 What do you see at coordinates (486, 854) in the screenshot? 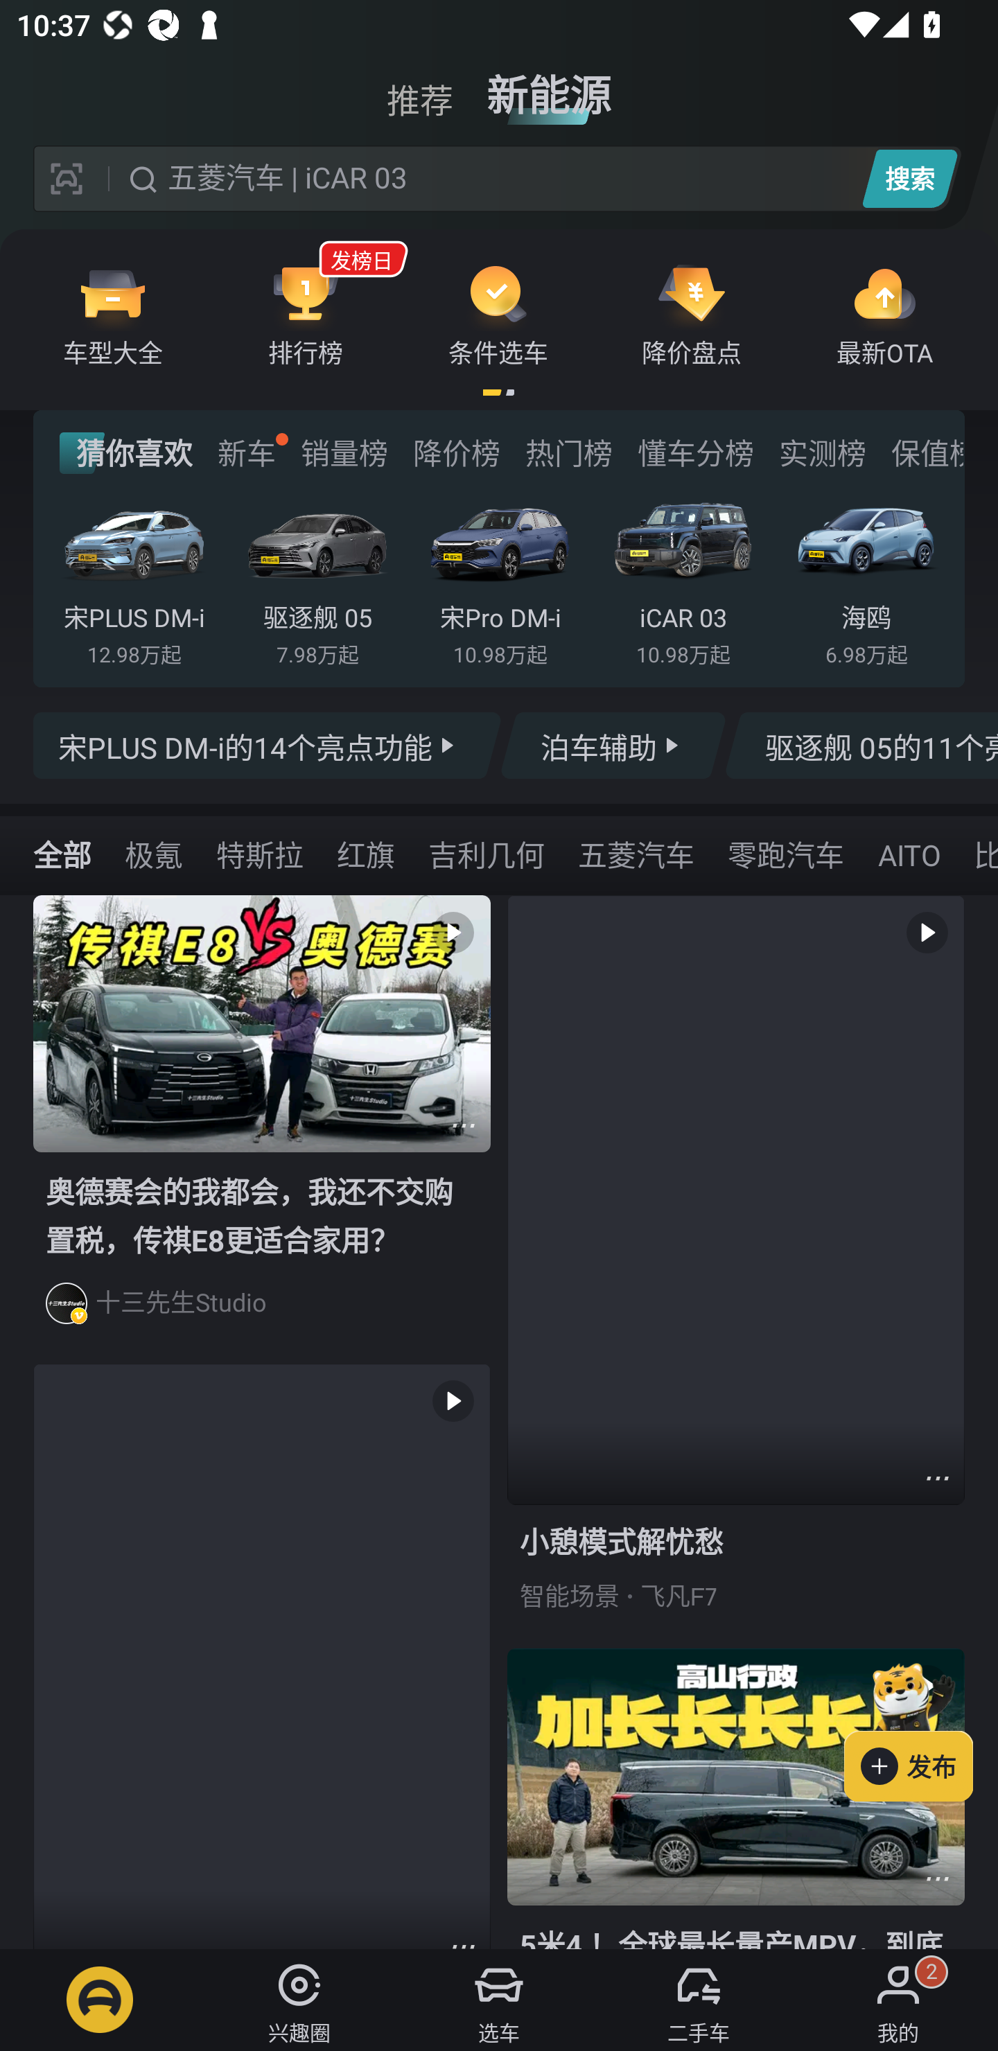
I see `吉利几何` at bounding box center [486, 854].